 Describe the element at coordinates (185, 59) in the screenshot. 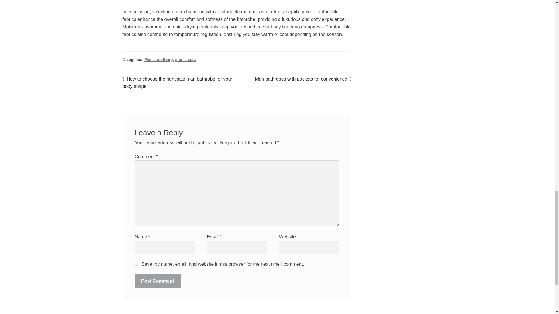

I see `Men's clothing` at that location.